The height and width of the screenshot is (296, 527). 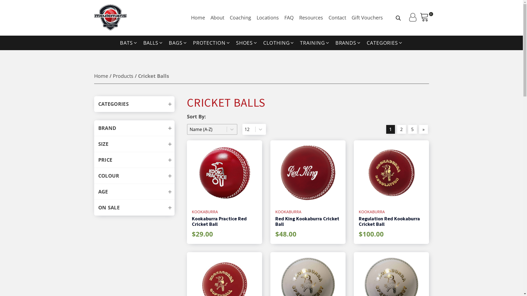 I want to click on Gift Vouchers, so click(x=367, y=18).